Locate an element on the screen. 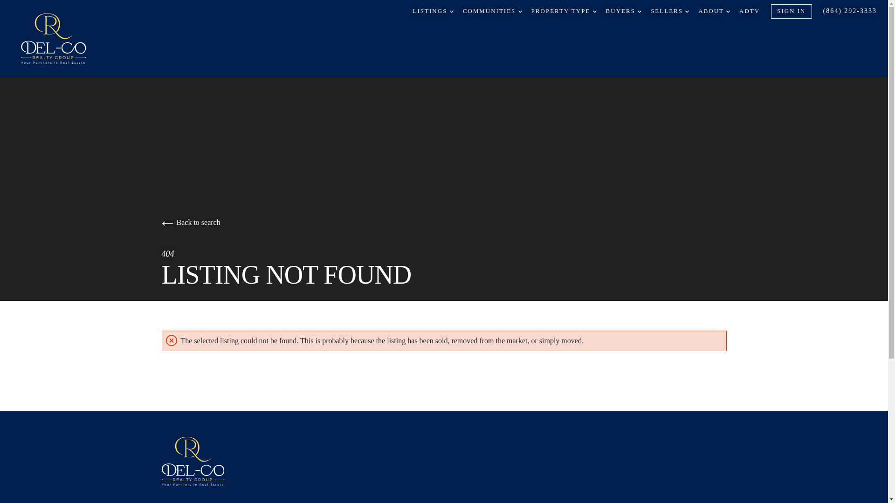 This screenshot has width=895, height=503. BUYERS DROPDOWN ARROW is located at coordinates (624, 11).